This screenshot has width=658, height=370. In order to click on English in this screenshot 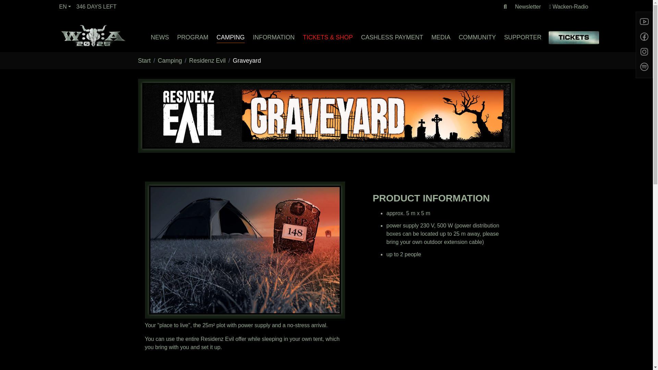, I will do `click(64, 7)`.